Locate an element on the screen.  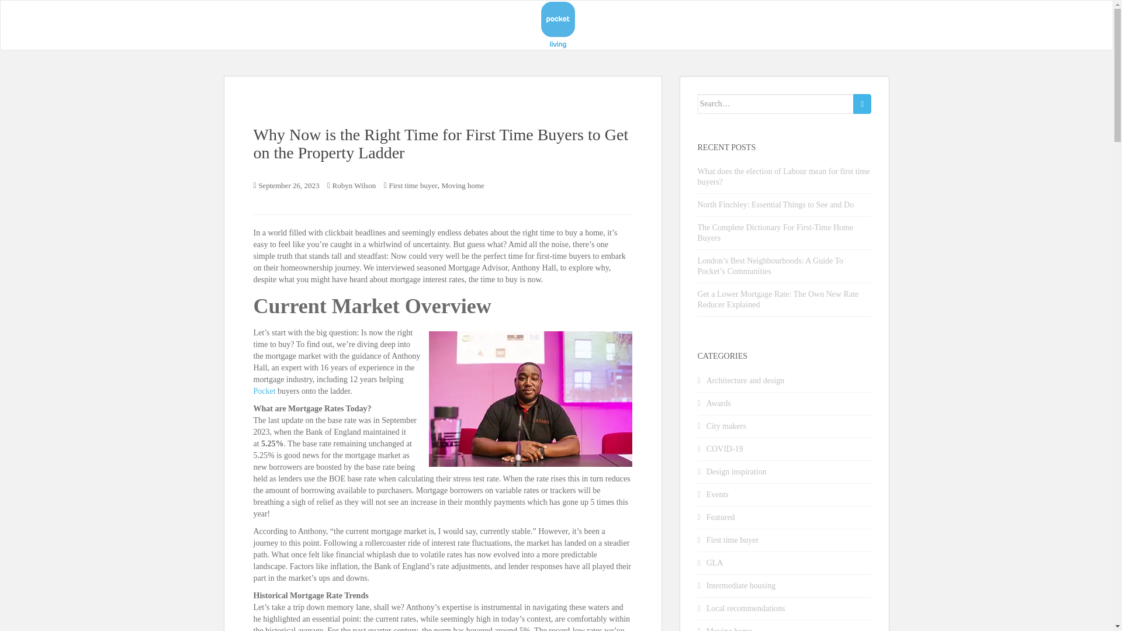
First time buyer is located at coordinates (413, 185).